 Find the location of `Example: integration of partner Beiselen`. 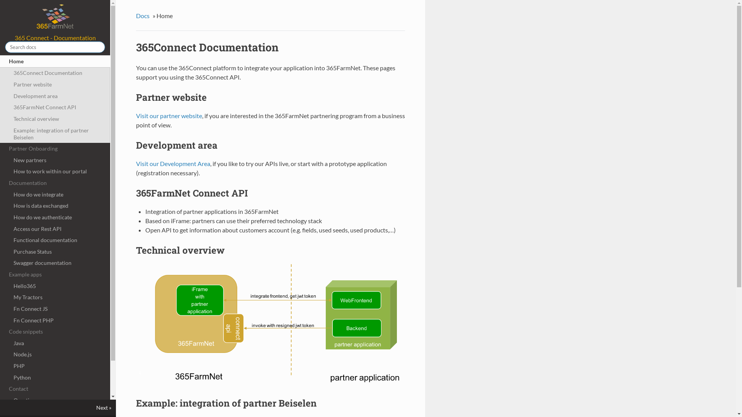

Example: integration of partner Beiselen is located at coordinates (55, 134).